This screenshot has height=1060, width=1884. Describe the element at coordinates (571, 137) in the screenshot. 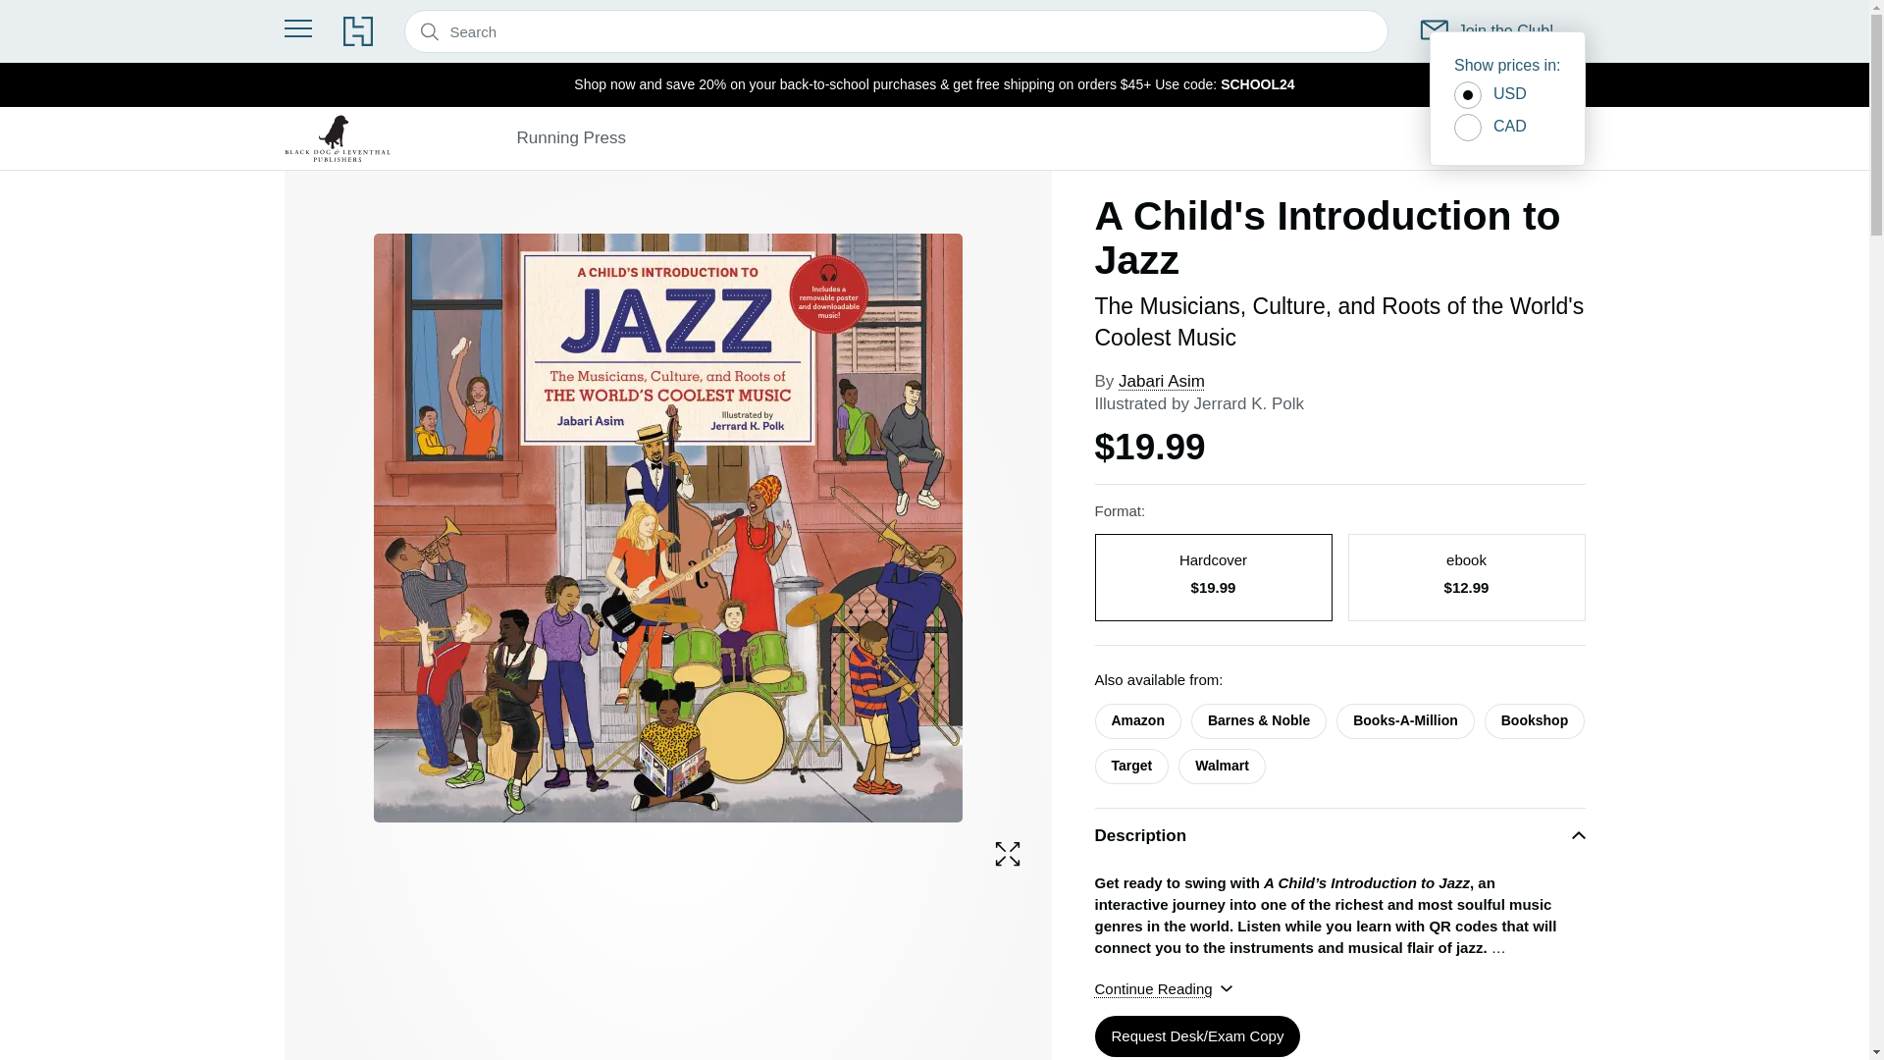

I see `Running Press` at that location.